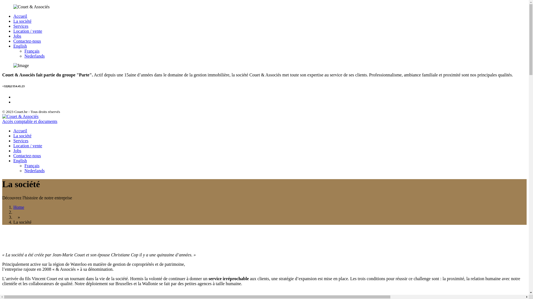 The image size is (533, 299). Describe the element at coordinates (28, 31) in the screenshot. I see `Location / vente` at that location.